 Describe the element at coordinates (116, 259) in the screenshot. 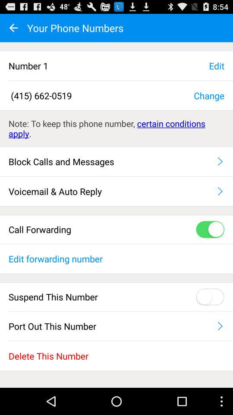

I see `flip to the edit forwarding number` at that location.